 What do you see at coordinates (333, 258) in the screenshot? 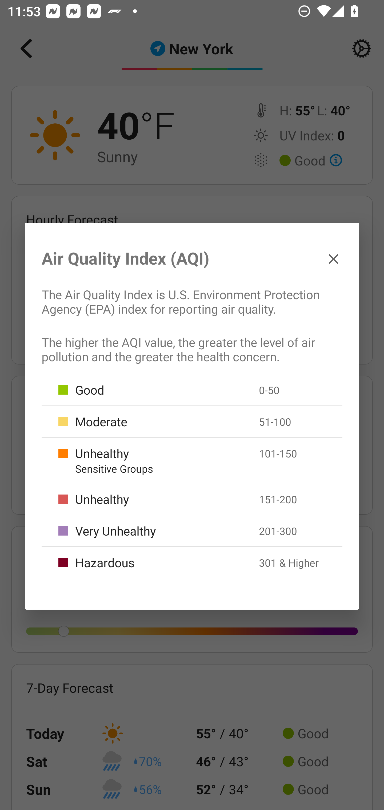
I see `✕` at bounding box center [333, 258].